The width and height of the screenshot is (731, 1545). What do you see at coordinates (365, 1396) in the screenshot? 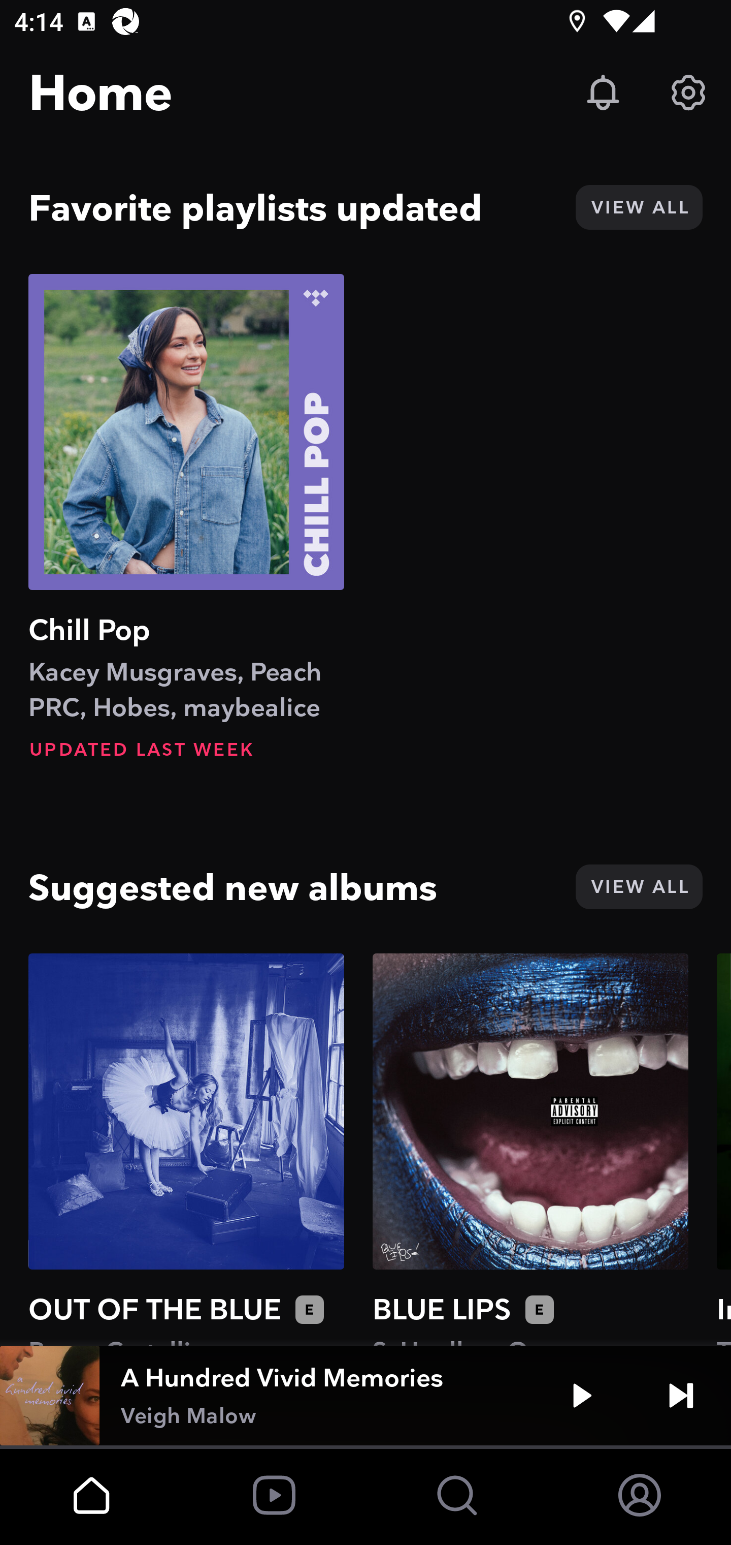
I see `A Hundred Vivid Memories Veigh Malow Play` at bounding box center [365, 1396].